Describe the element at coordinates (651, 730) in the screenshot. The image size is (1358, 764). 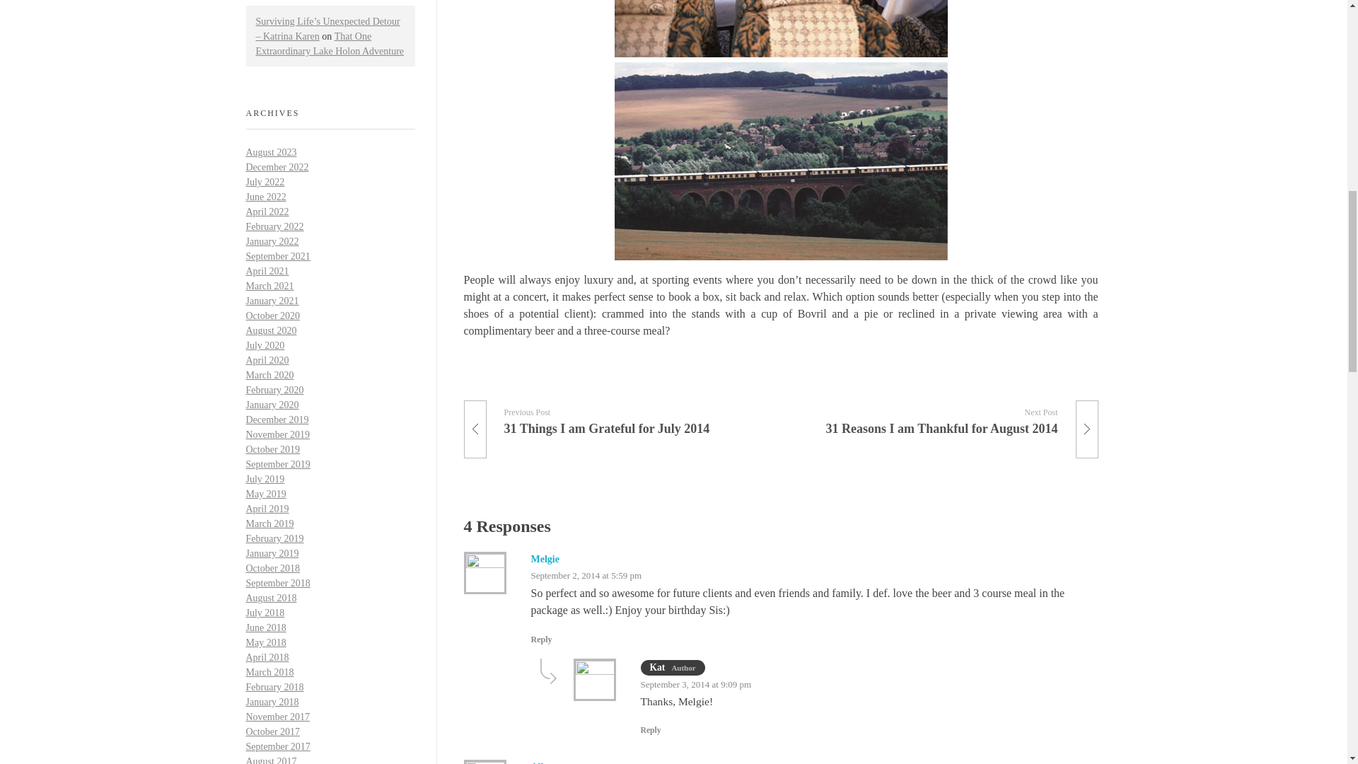
I see `Allan` at that location.